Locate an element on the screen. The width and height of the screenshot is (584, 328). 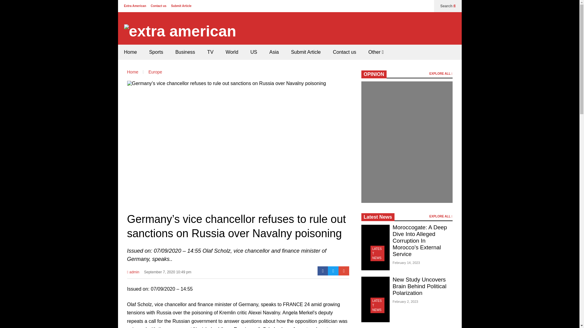
Twitter is located at coordinates (333, 271).